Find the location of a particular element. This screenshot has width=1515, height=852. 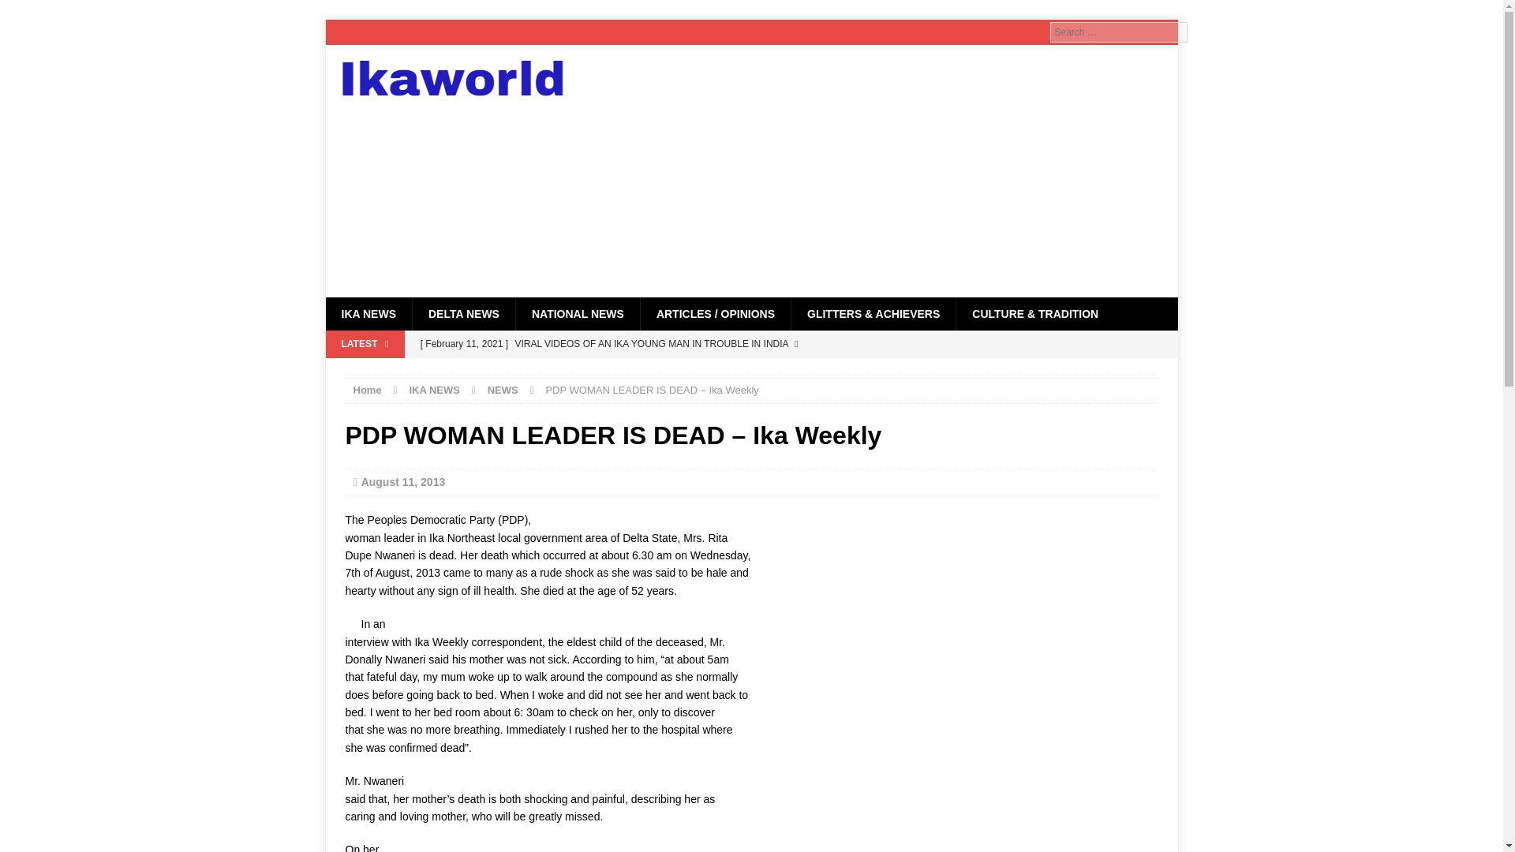

IKA NEWS is located at coordinates (434, 390).